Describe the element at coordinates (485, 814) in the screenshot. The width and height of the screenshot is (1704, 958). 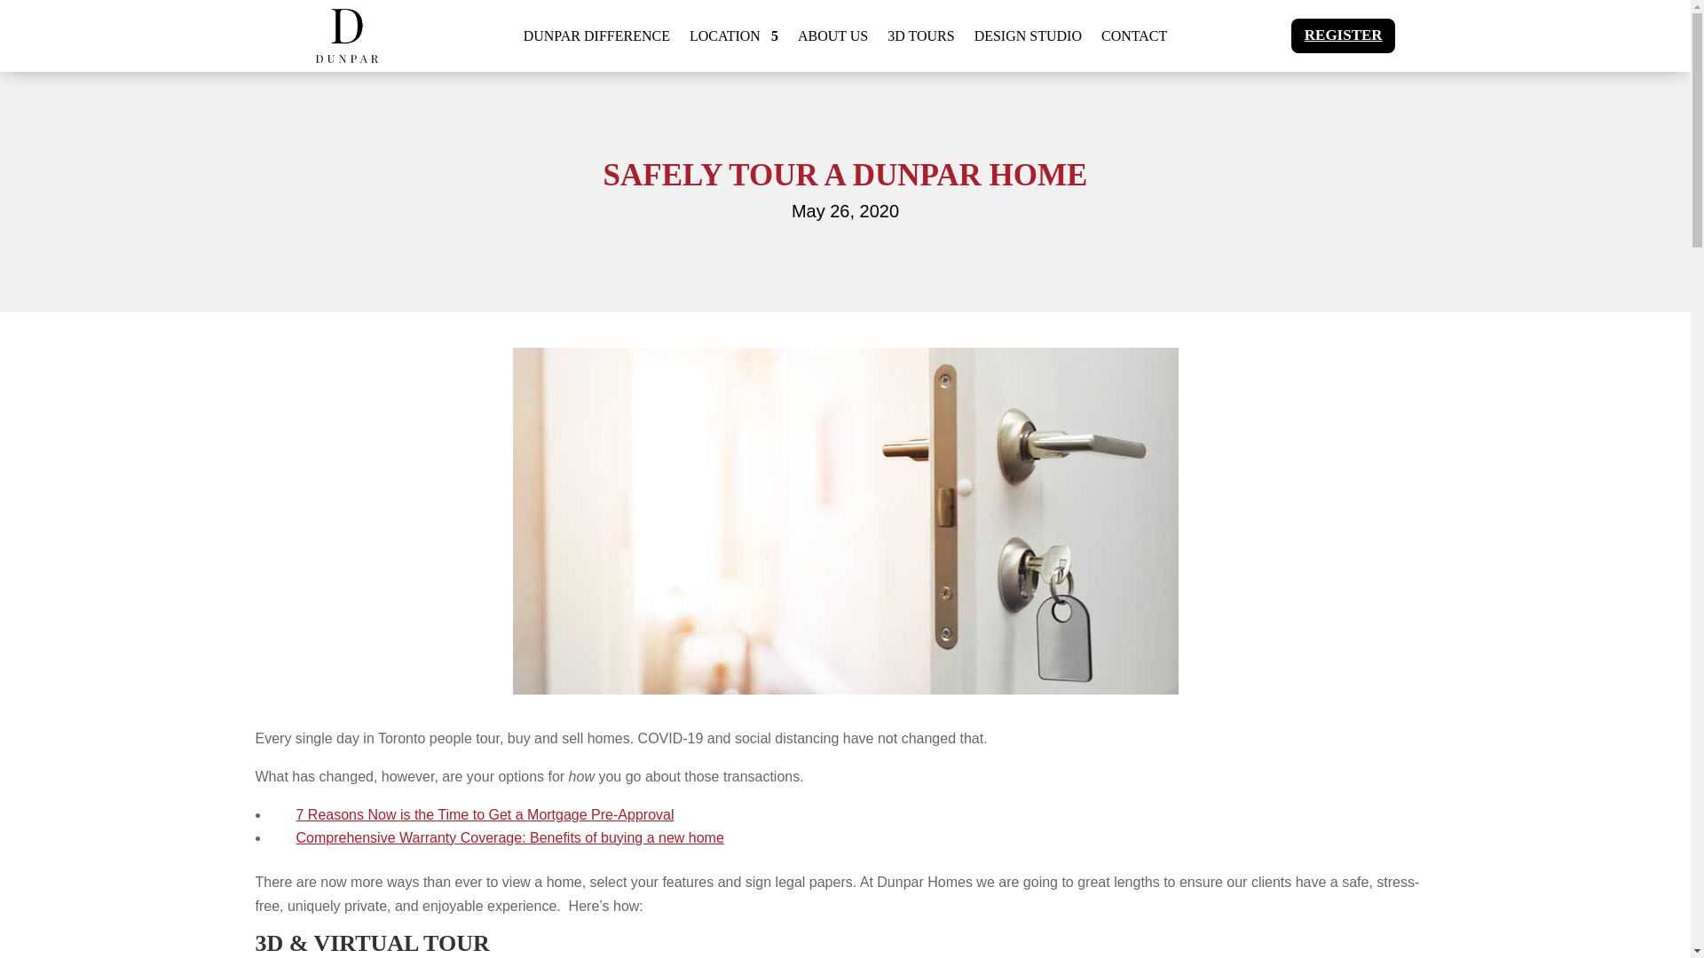
I see `7 Reasons Now is the Time to Get a Mortgage Pre-Approval` at that location.